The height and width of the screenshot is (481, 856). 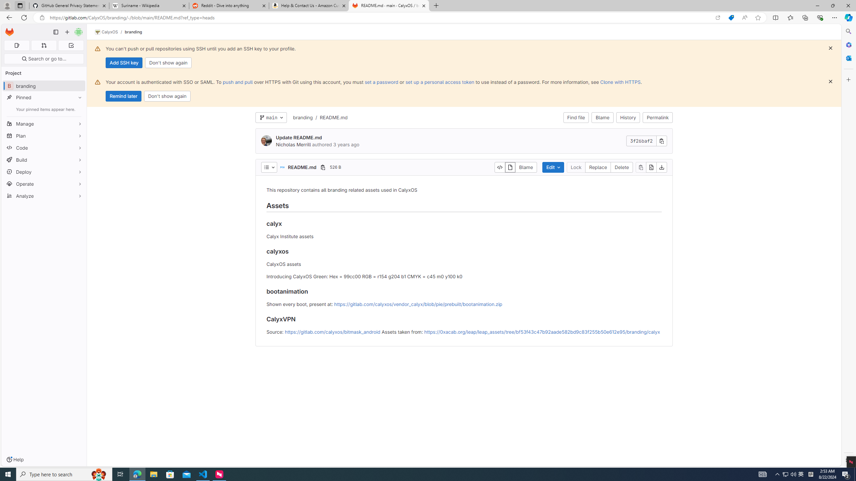 I want to click on Download, so click(x=661, y=167).